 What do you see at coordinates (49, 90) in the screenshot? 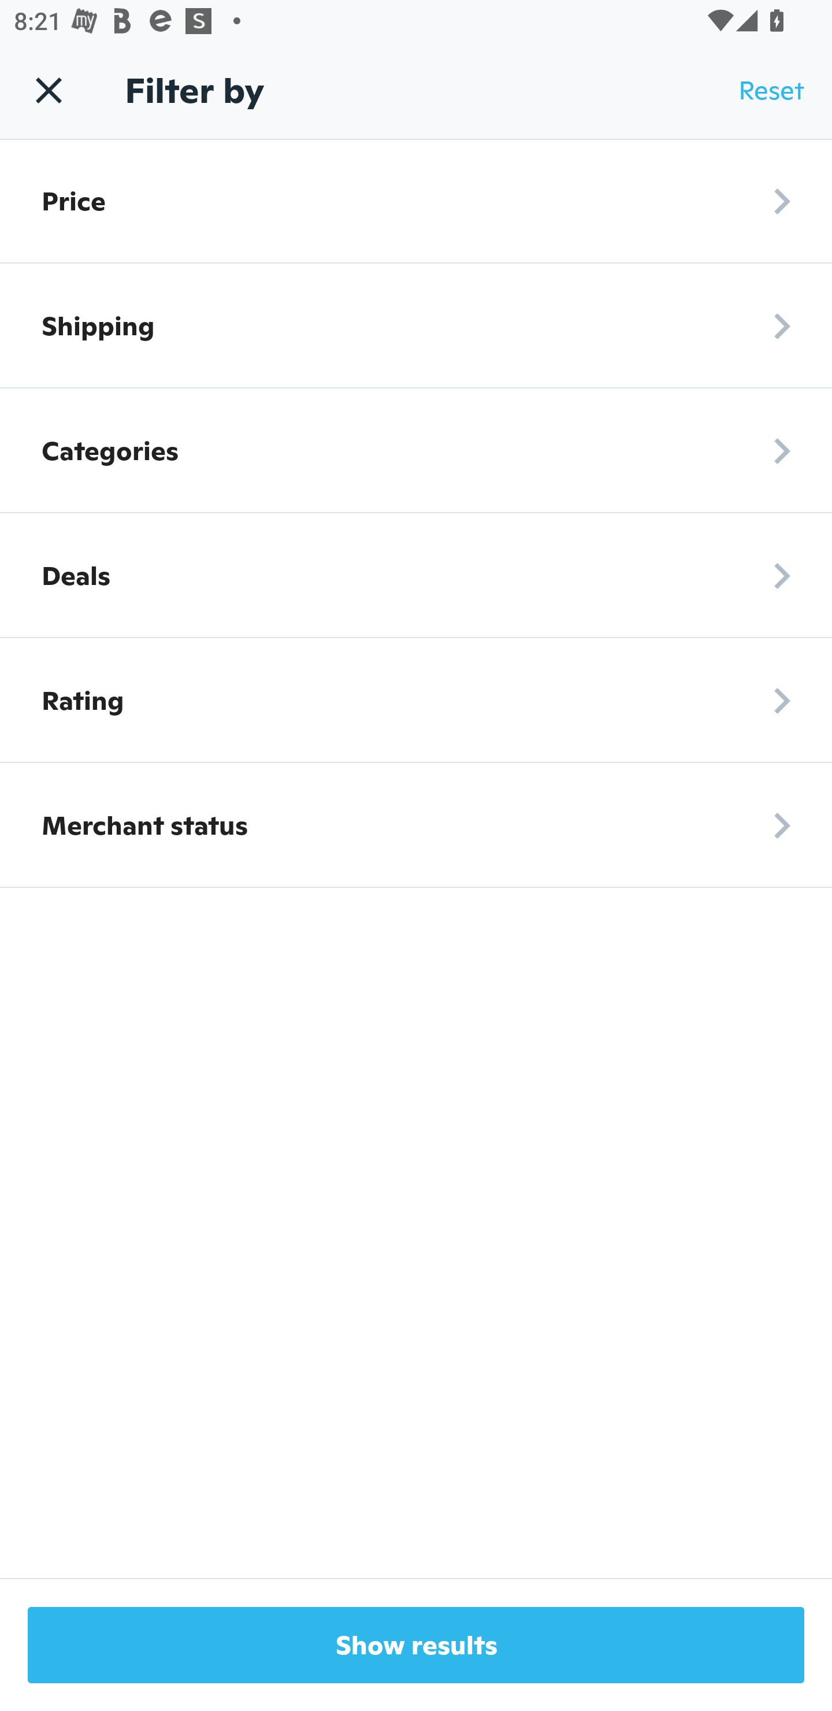
I see `Navigate up` at bounding box center [49, 90].